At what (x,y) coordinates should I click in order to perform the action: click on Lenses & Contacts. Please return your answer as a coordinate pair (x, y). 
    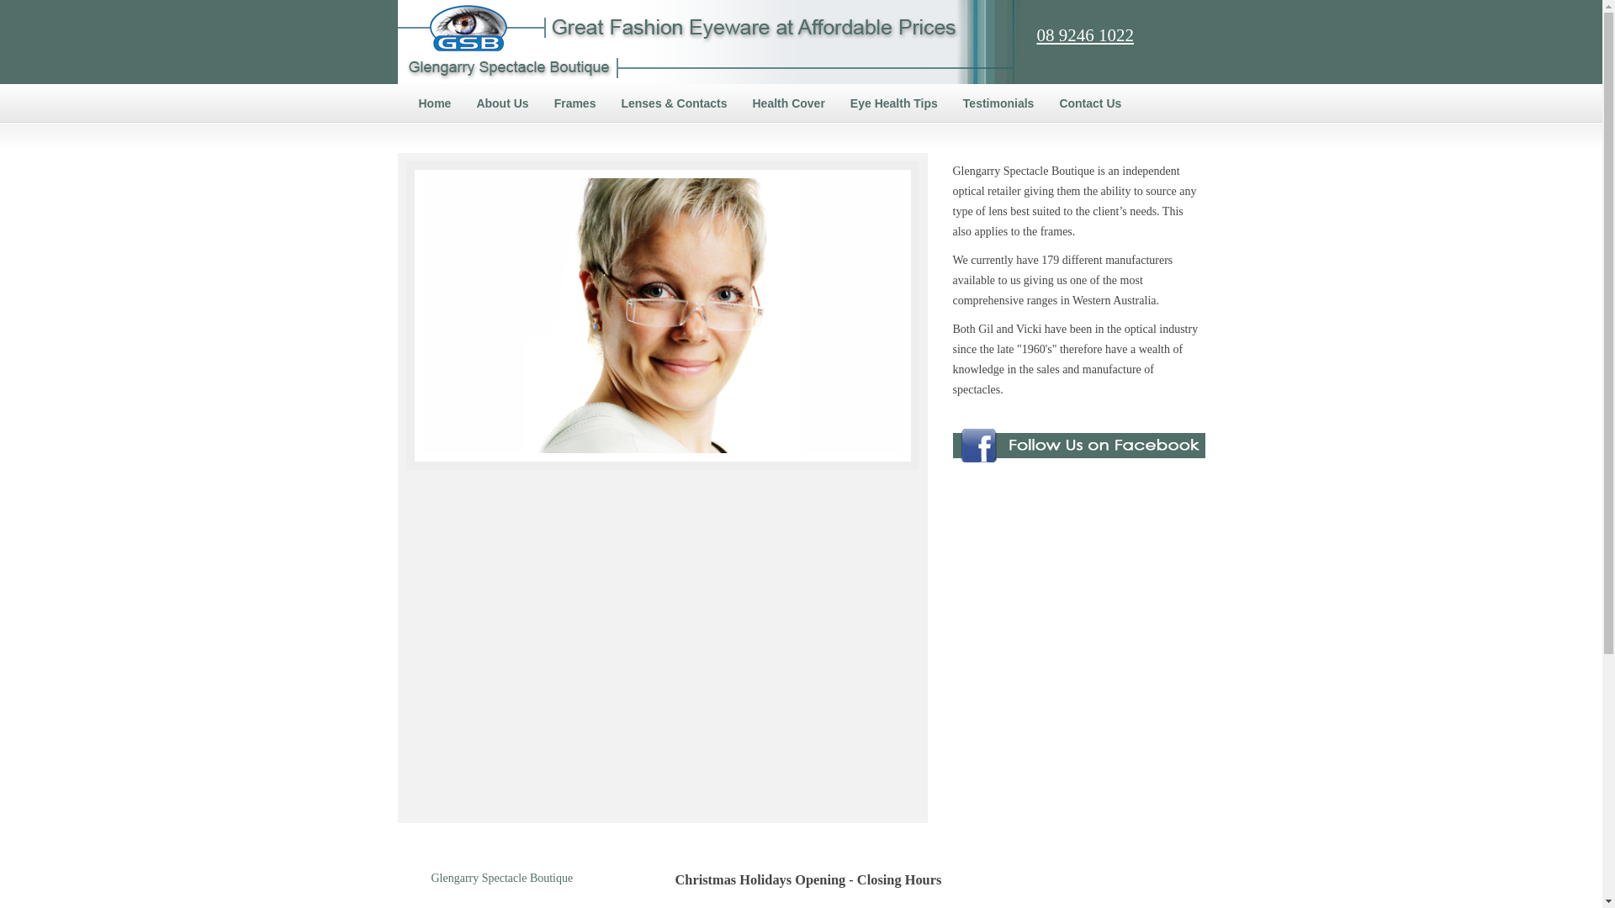
    Looking at the image, I should click on (674, 103).